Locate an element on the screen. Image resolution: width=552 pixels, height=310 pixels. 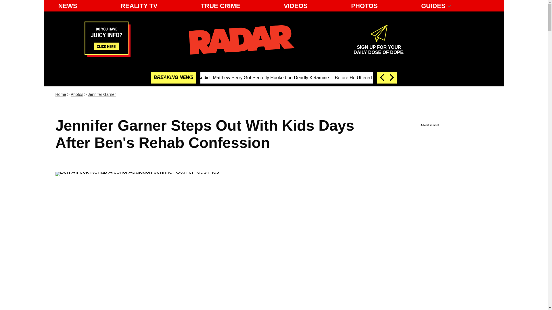
TRUE CRIME is located at coordinates (221, 6).